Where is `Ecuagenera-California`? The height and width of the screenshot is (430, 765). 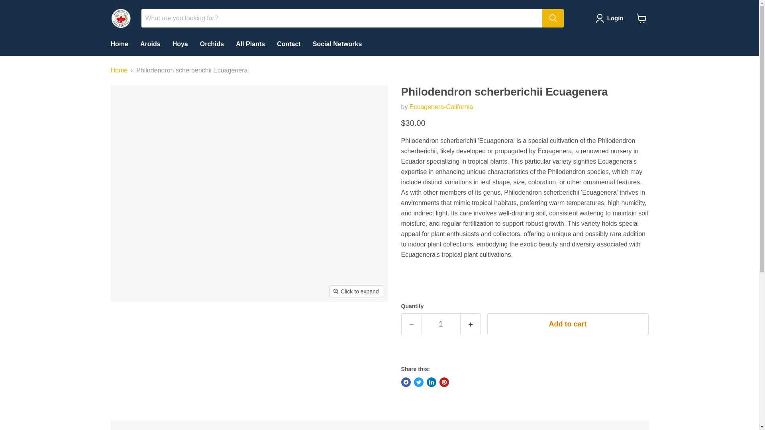 Ecuagenera-California is located at coordinates (441, 107).